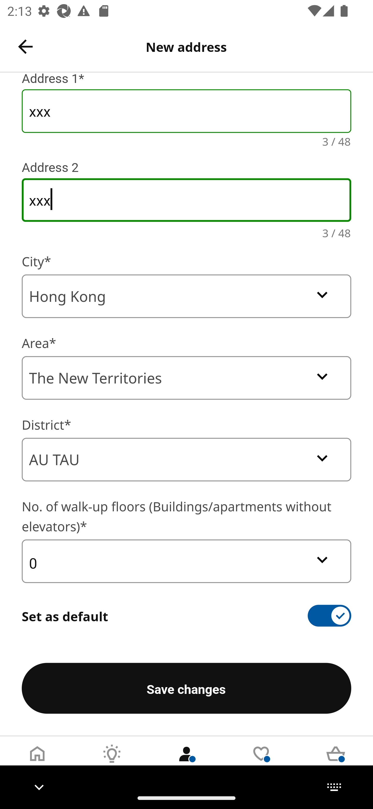 The image size is (373, 809). Describe the element at coordinates (187, 296) in the screenshot. I see `Hong Kong` at that location.